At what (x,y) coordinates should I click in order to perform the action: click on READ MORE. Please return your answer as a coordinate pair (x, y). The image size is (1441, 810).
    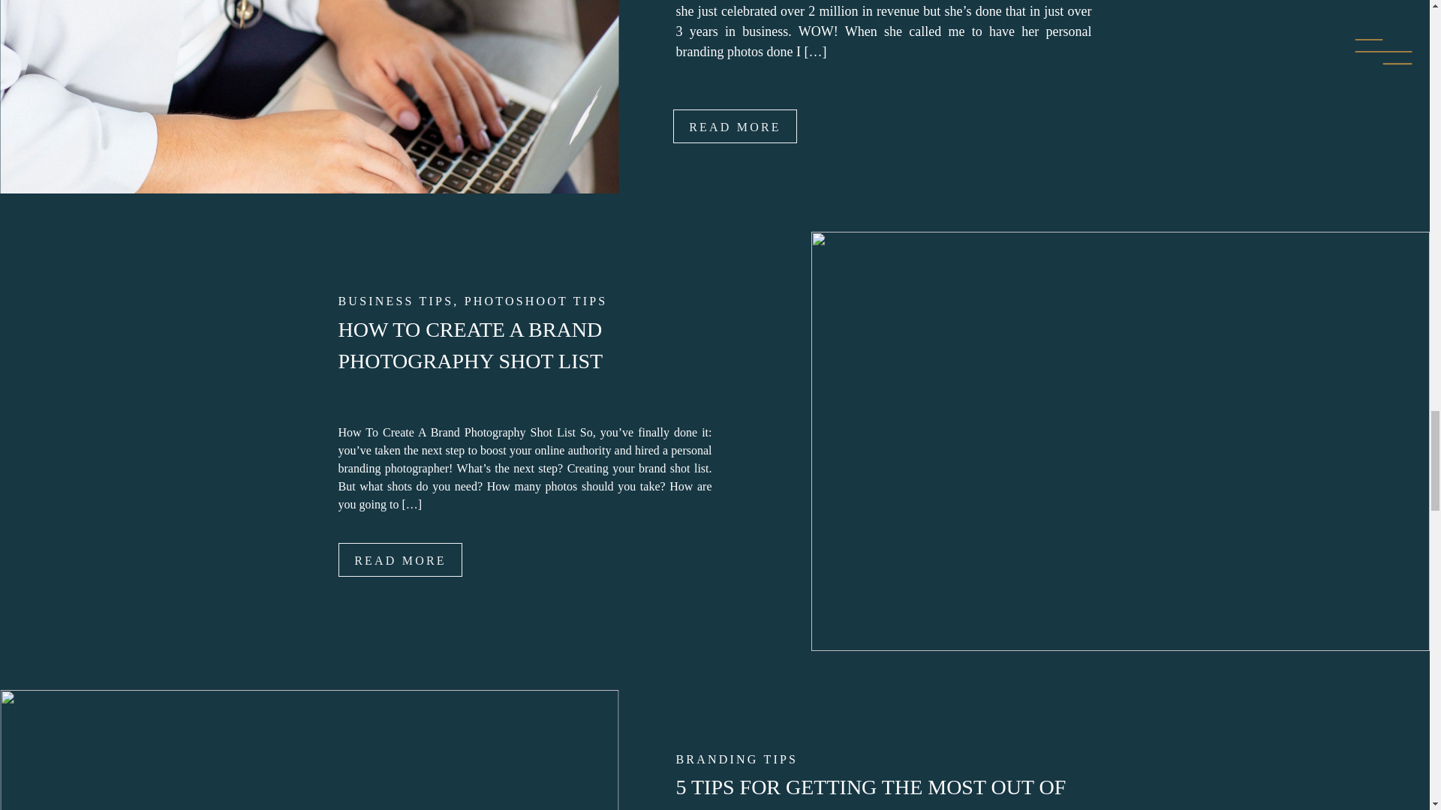
    Looking at the image, I should click on (399, 559).